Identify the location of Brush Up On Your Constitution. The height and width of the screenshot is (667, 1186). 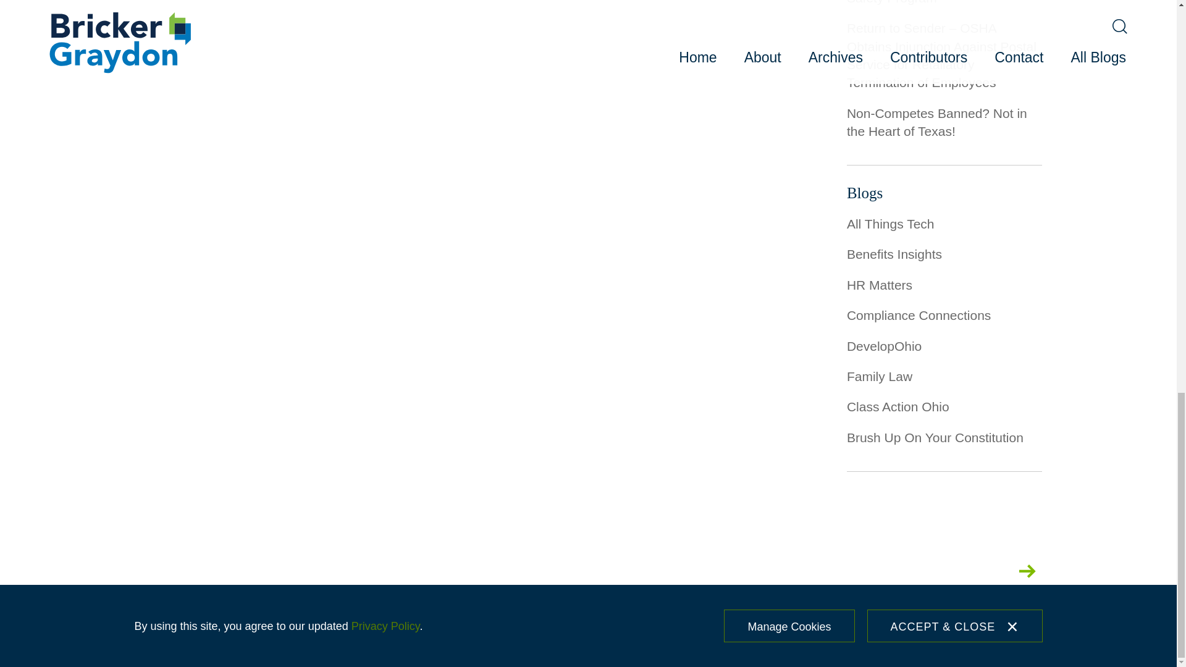
(935, 437).